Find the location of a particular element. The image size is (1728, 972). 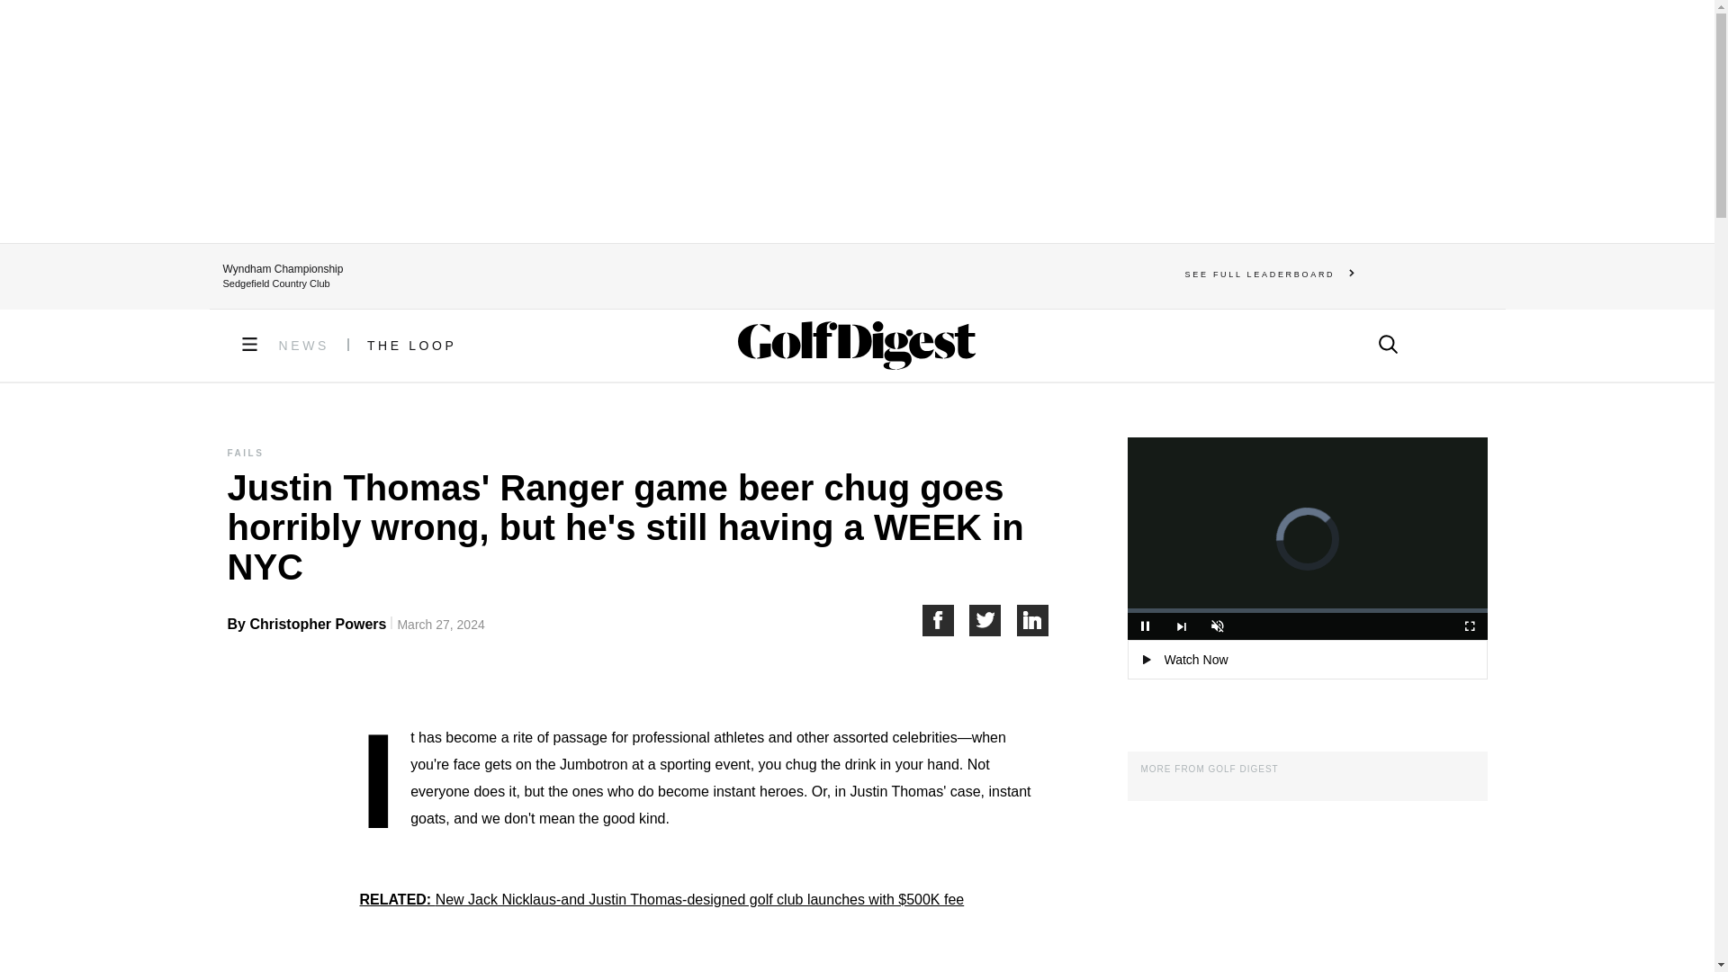

SEE FULL LEADERBOARD is located at coordinates (1270, 274).